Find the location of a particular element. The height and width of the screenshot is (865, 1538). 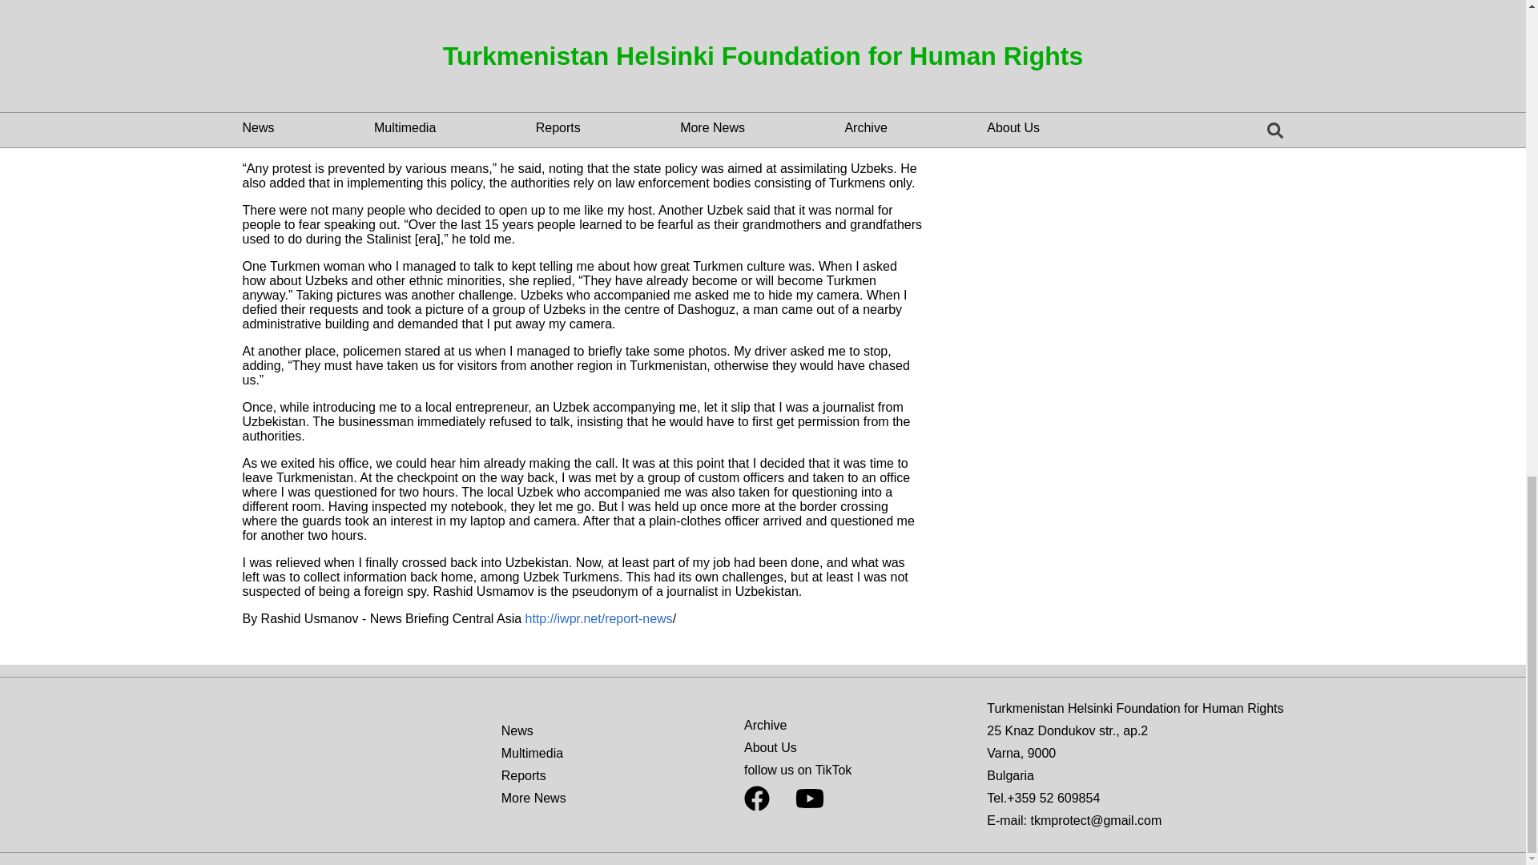

Youtube link is located at coordinates (809, 803).